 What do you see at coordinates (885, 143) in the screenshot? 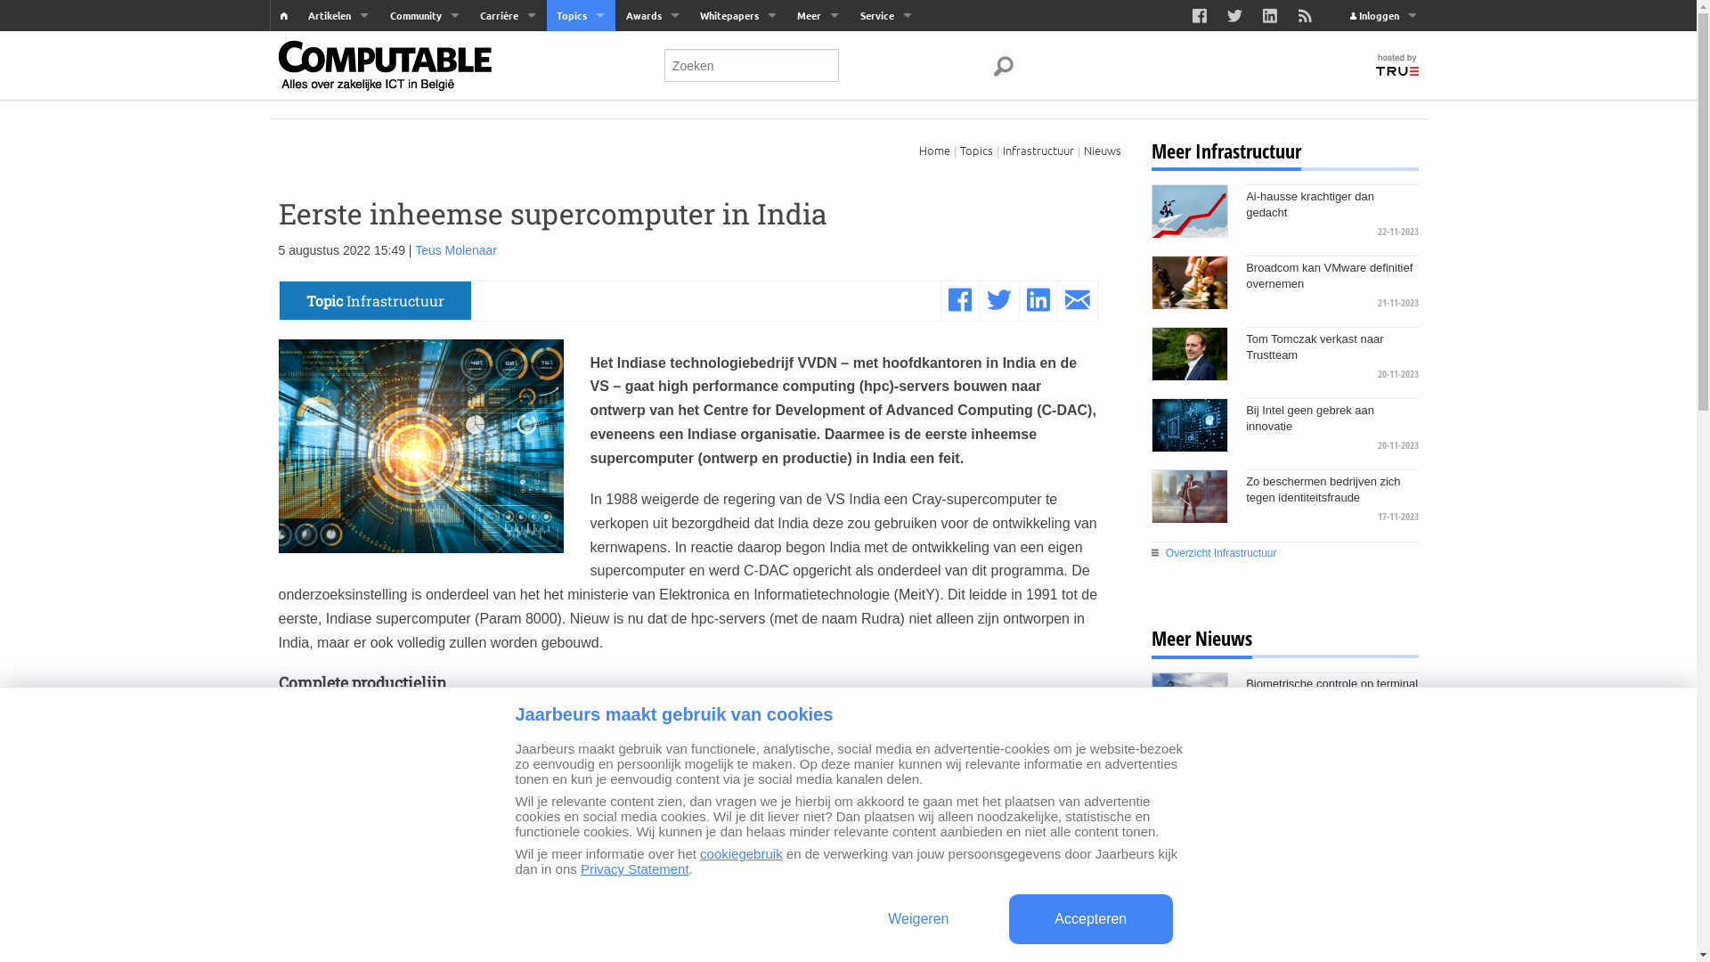
I see `Feeds en RSS` at bounding box center [885, 143].